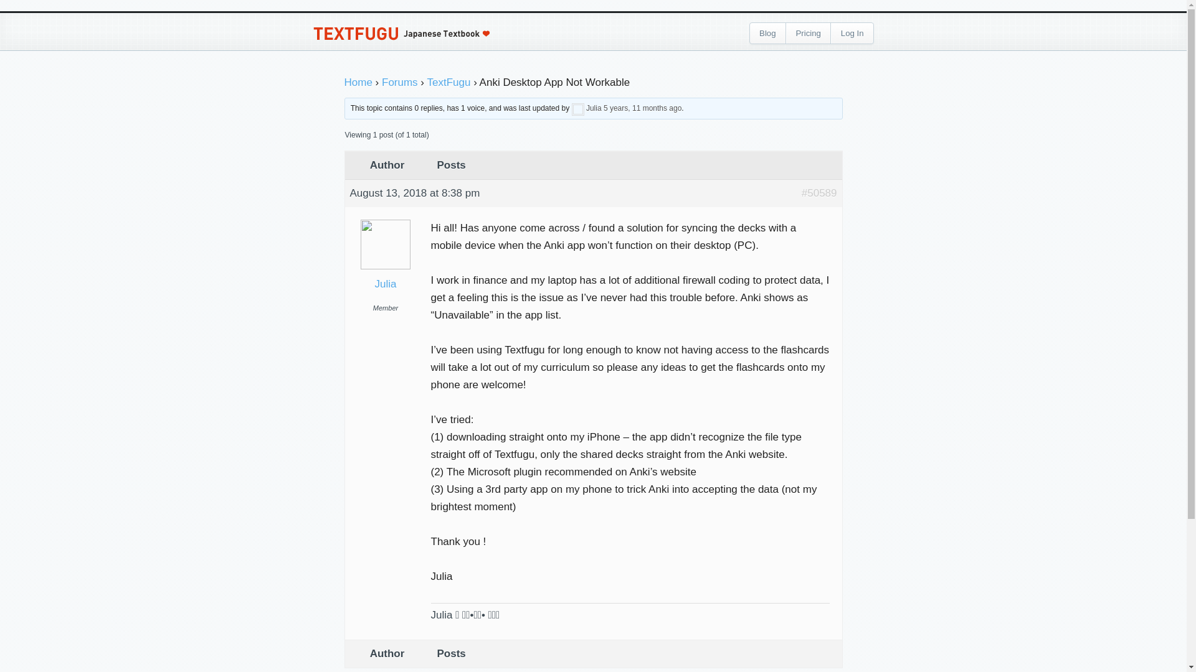 This screenshot has height=672, width=1196. What do you see at coordinates (643, 108) in the screenshot?
I see `Anki Desktop App Not Workable` at bounding box center [643, 108].